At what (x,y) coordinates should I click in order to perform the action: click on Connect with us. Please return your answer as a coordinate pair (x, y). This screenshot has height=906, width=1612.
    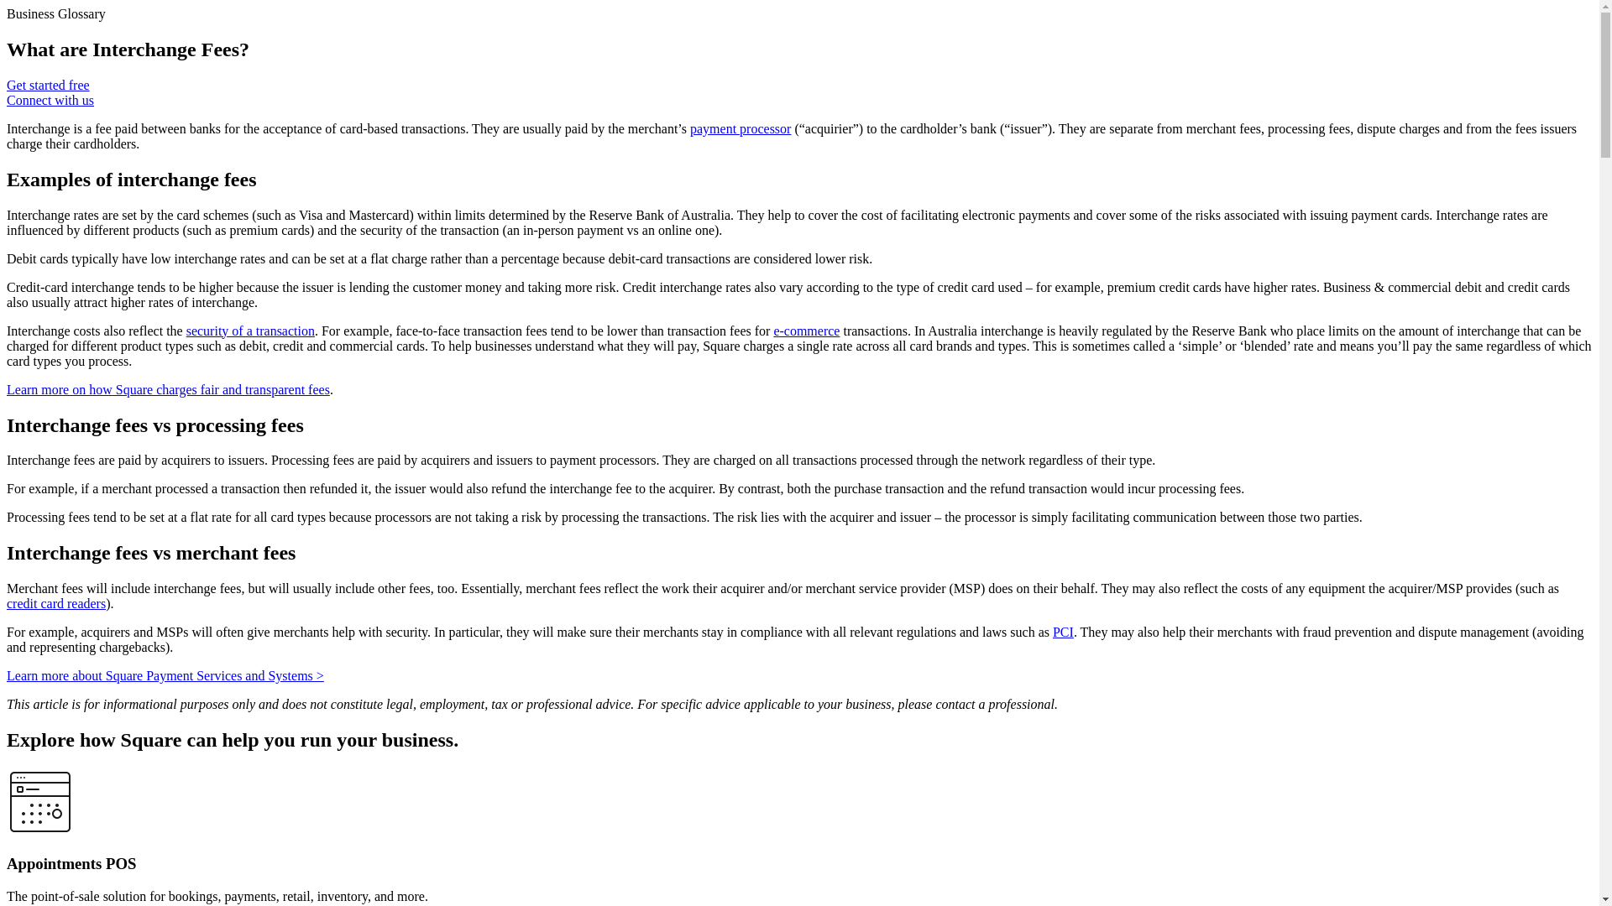
    Looking at the image, I should click on (50, 101).